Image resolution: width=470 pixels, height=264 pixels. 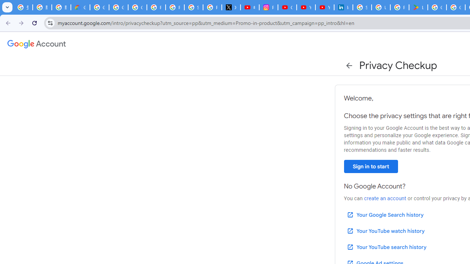 I want to click on Google Account settings, so click(x=37, y=44).